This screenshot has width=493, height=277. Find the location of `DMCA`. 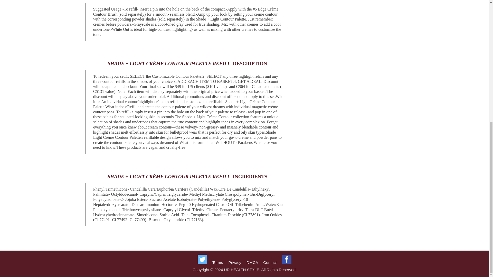

DMCA is located at coordinates (252, 263).